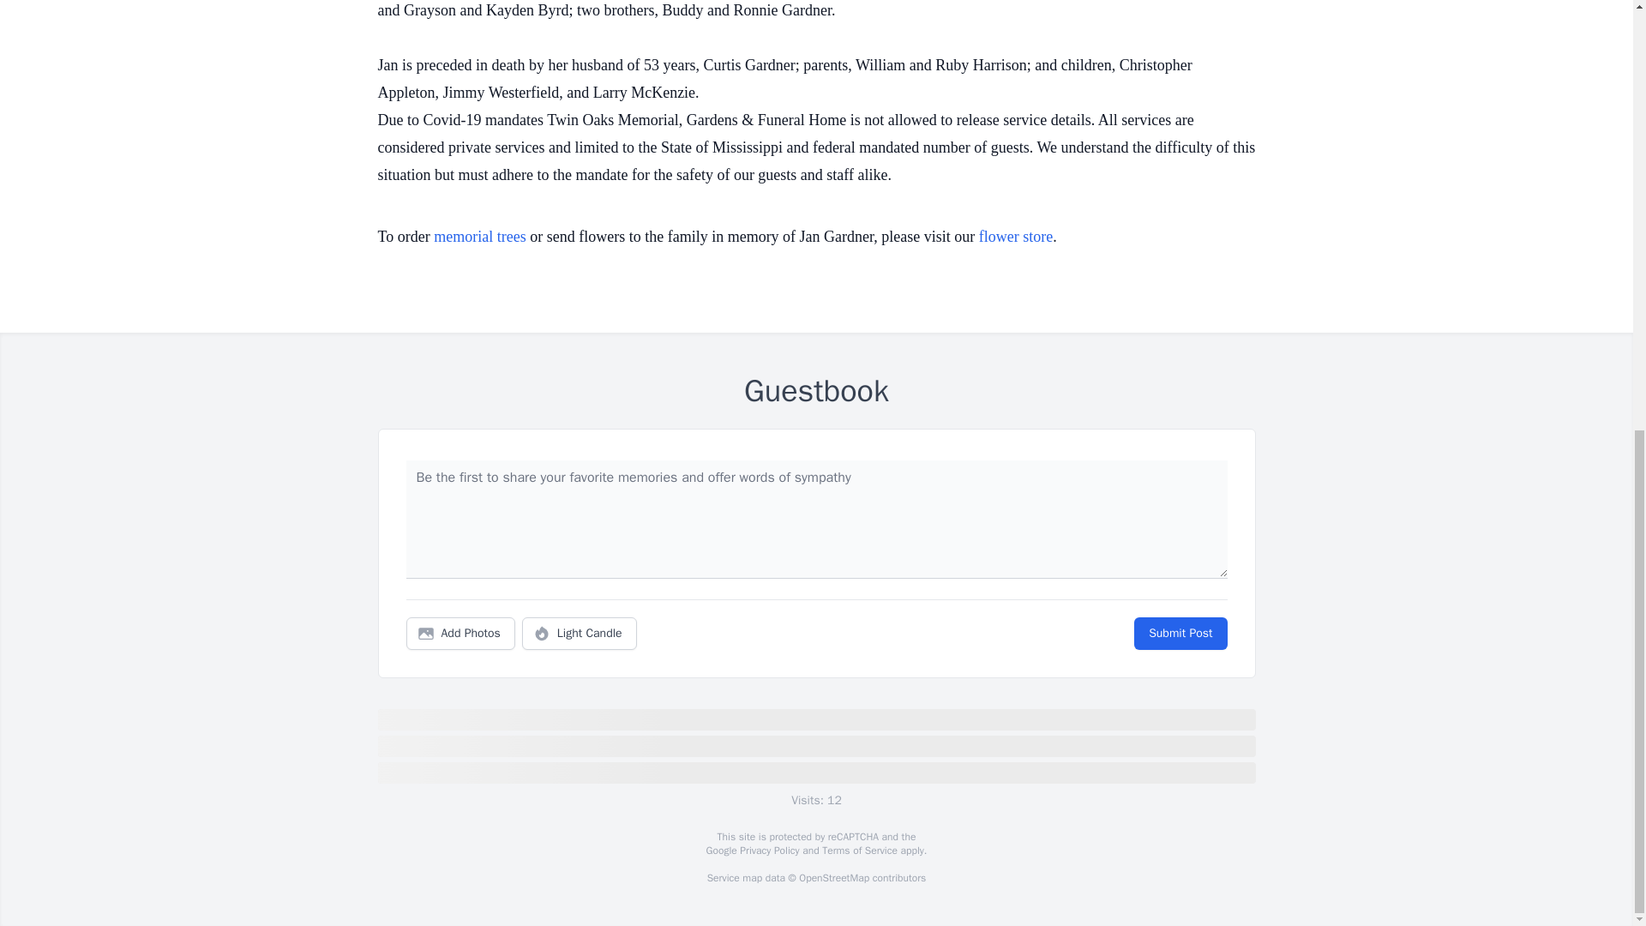  Describe the element at coordinates (479, 237) in the screenshot. I see `memorial trees` at that location.